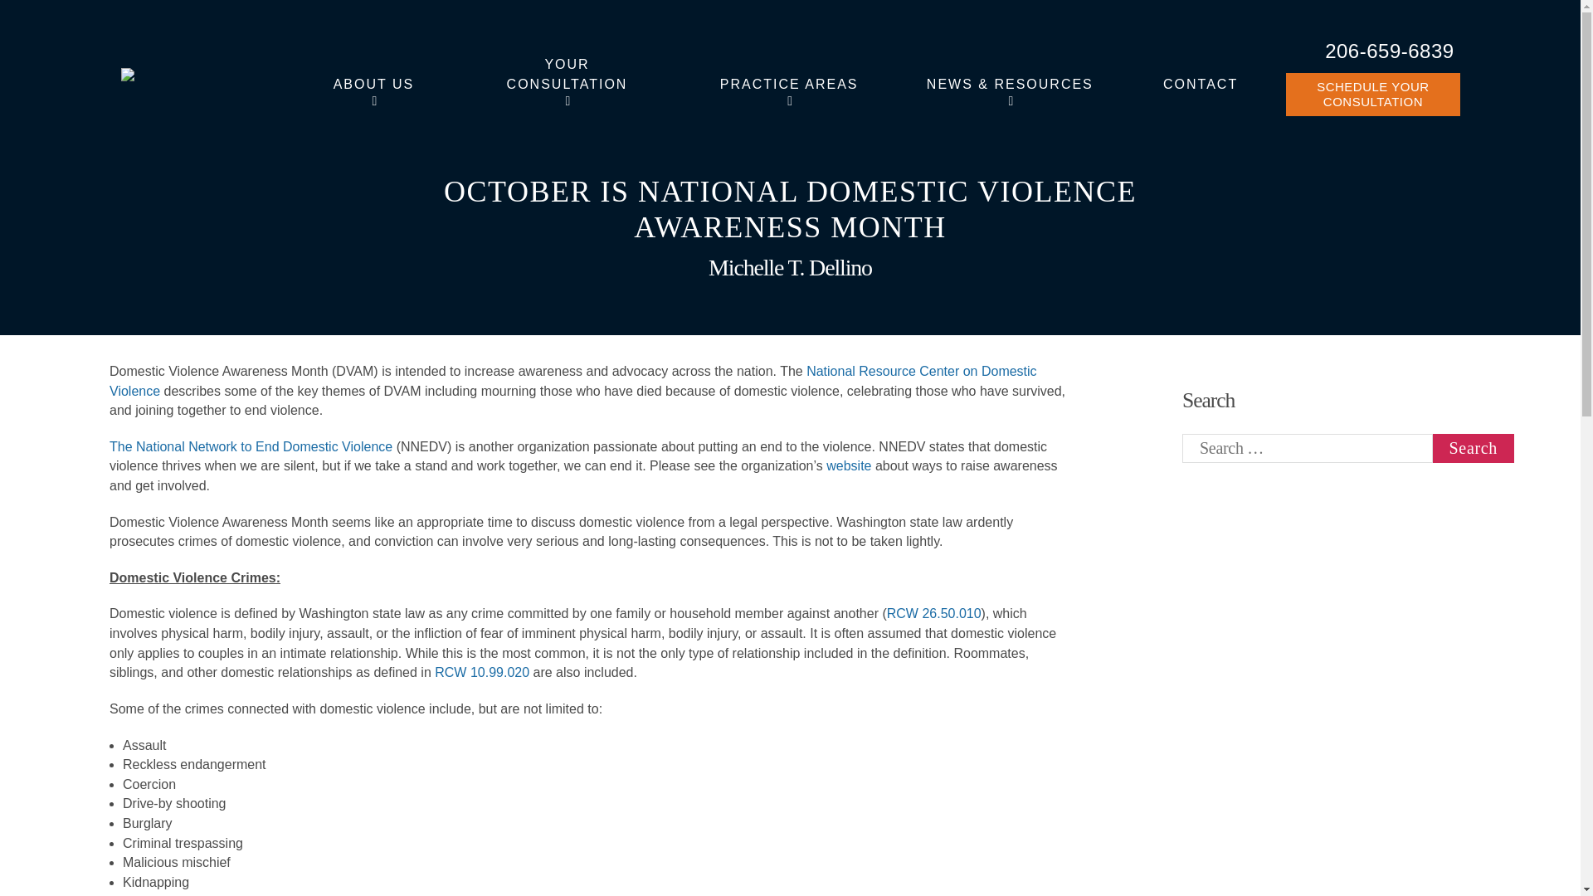  I want to click on RCW 26.50.010, so click(934, 614).